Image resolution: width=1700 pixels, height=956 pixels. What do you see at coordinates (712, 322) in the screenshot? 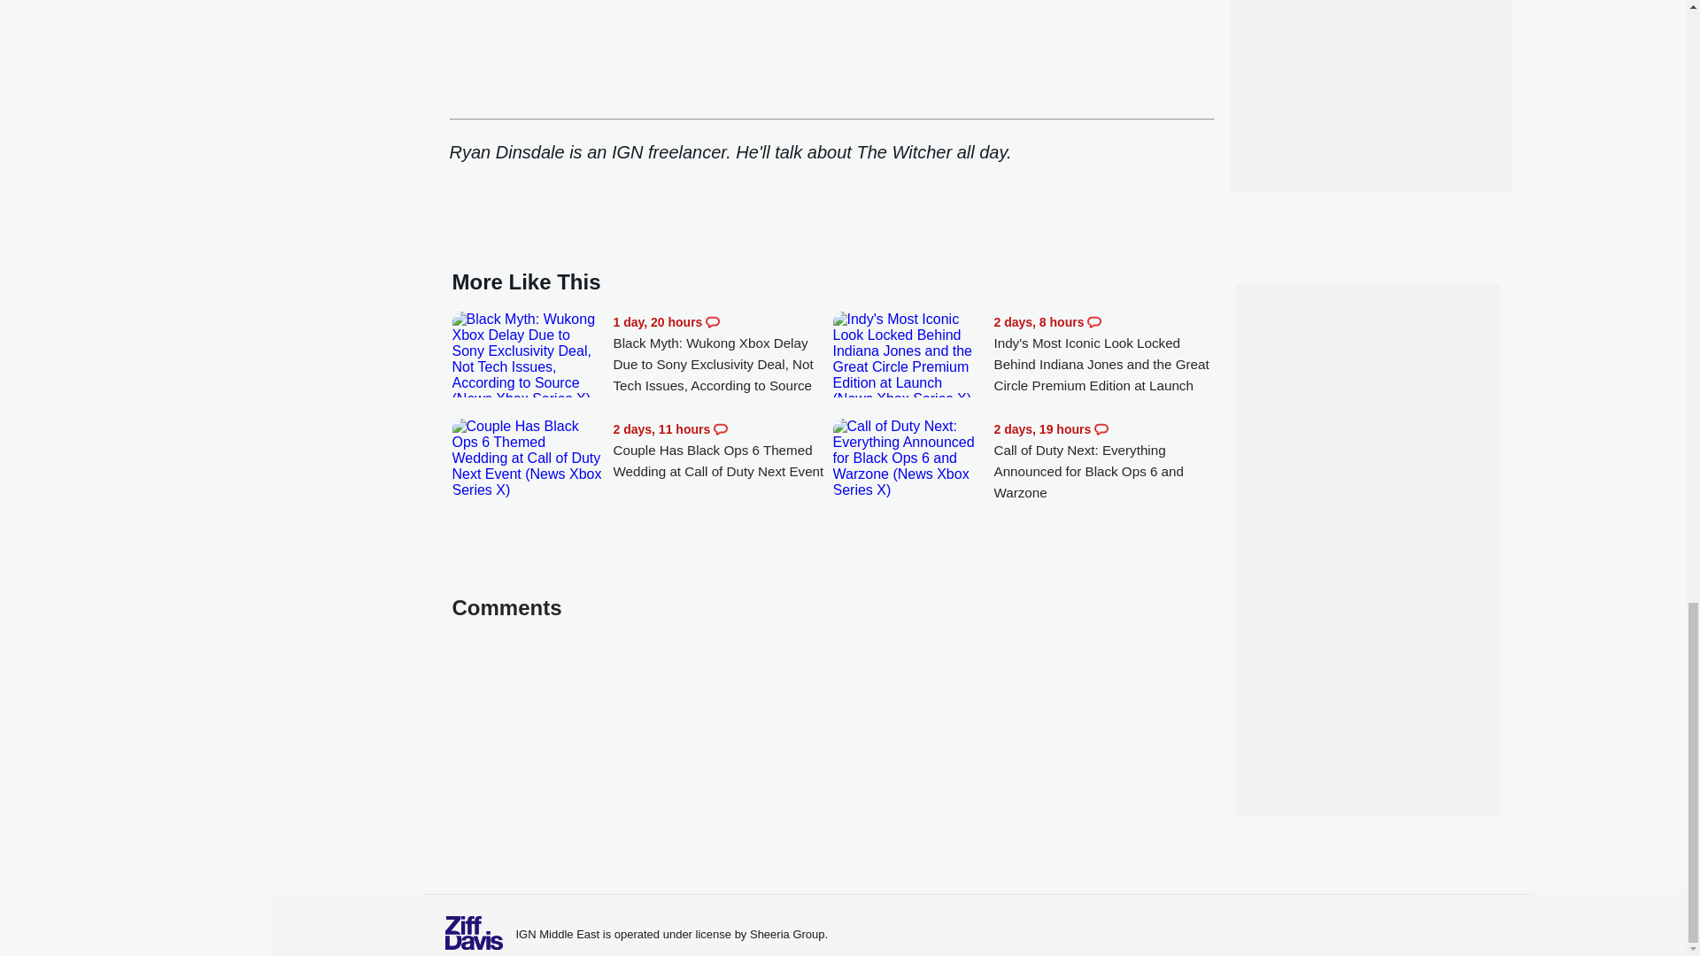
I see `Comments` at bounding box center [712, 322].